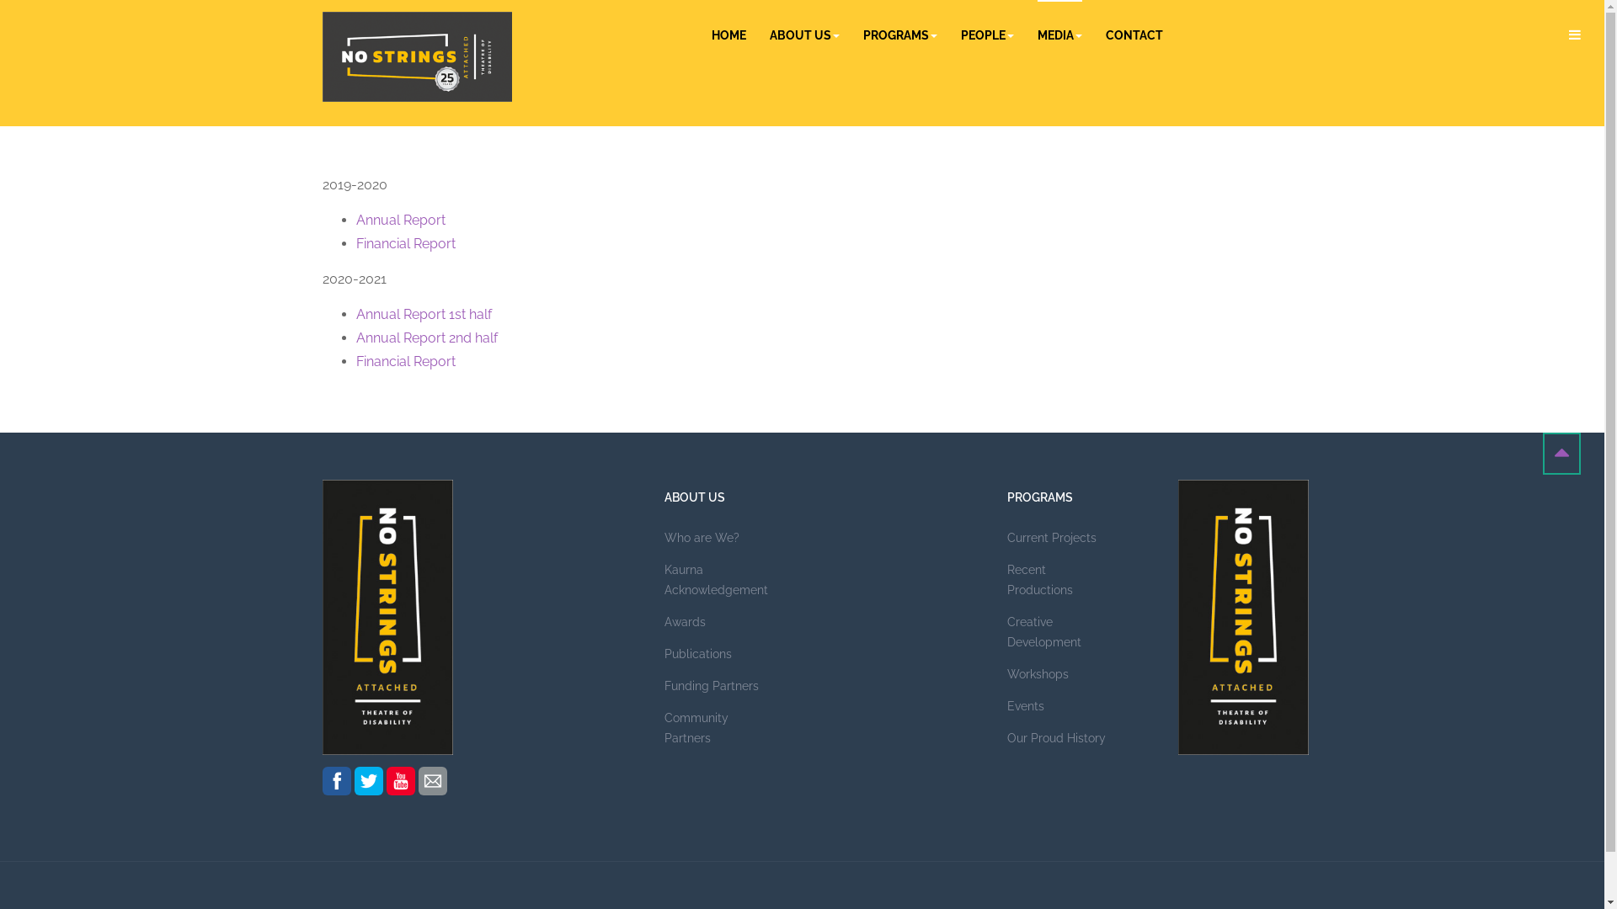 The width and height of the screenshot is (1617, 909). Describe the element at coordinates (728, 35) in the screenshot. I see `HOME` at that location.